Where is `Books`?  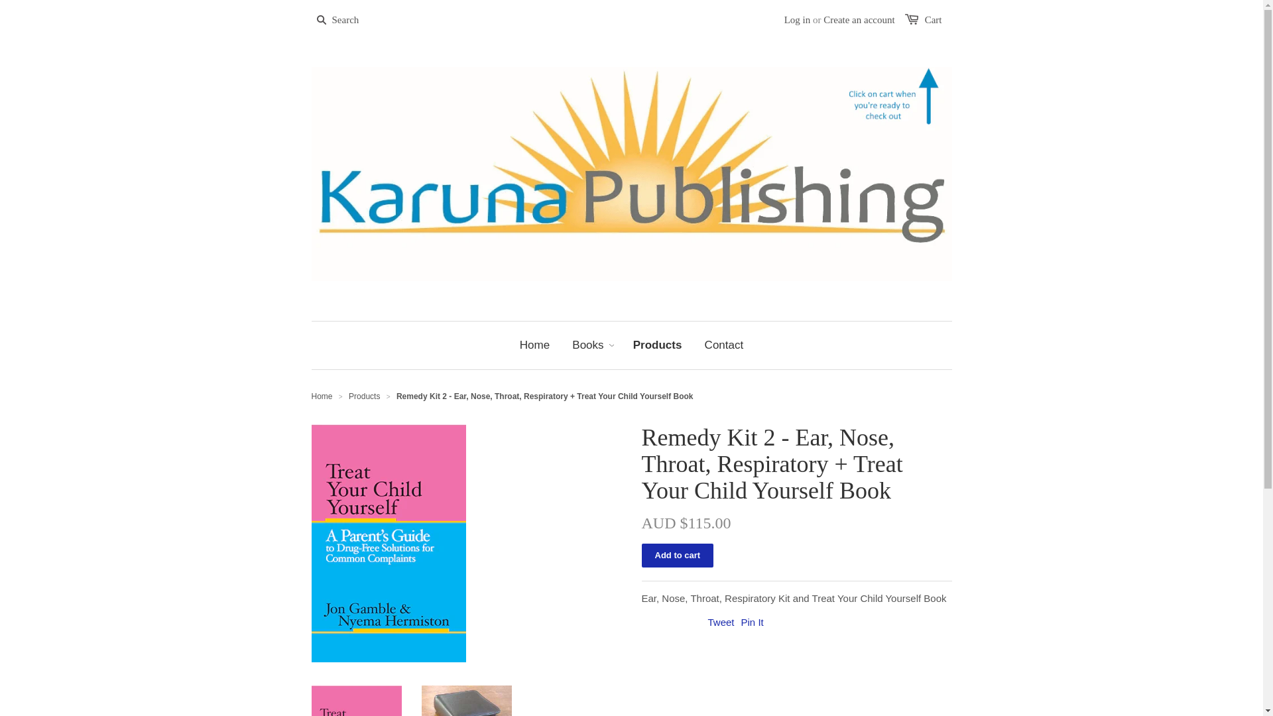
Books is located at coordinates (587, 345).